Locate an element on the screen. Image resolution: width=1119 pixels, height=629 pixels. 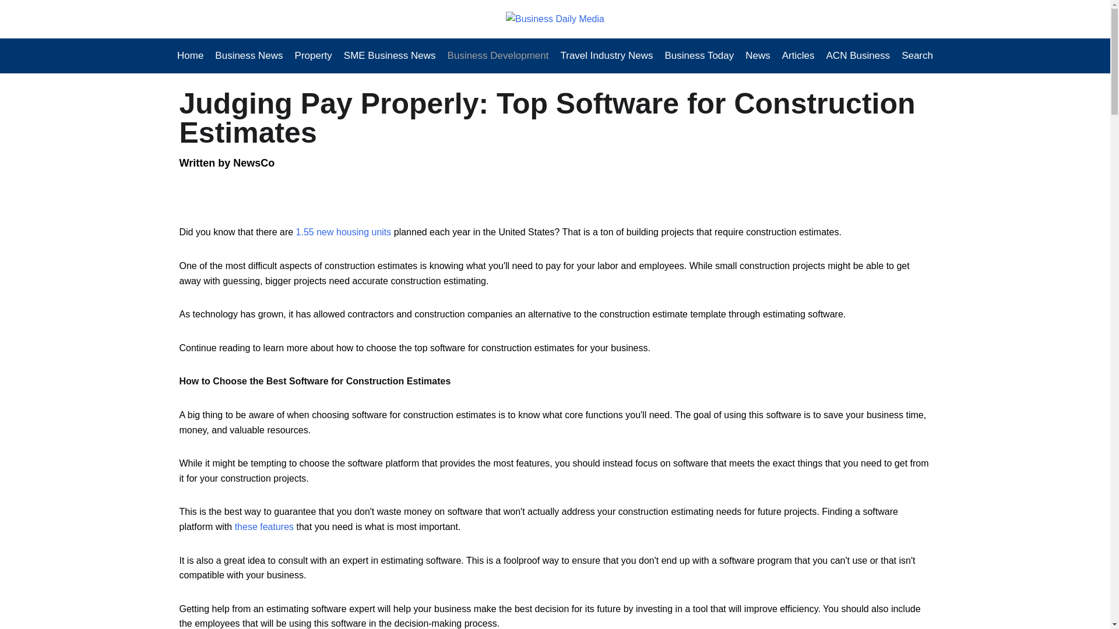
Travel Industry News is located at coordinates (606, 56).